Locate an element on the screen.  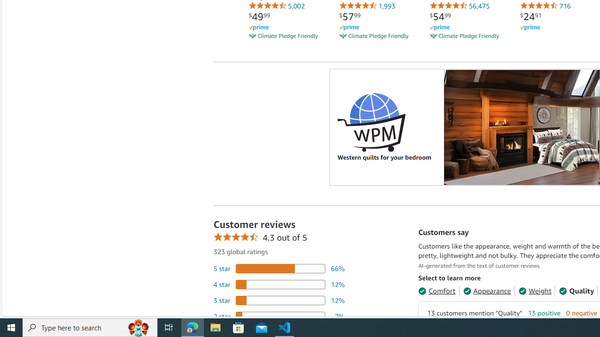
66 percent of reviews have 5 stars is located at coordinates (279, 268).